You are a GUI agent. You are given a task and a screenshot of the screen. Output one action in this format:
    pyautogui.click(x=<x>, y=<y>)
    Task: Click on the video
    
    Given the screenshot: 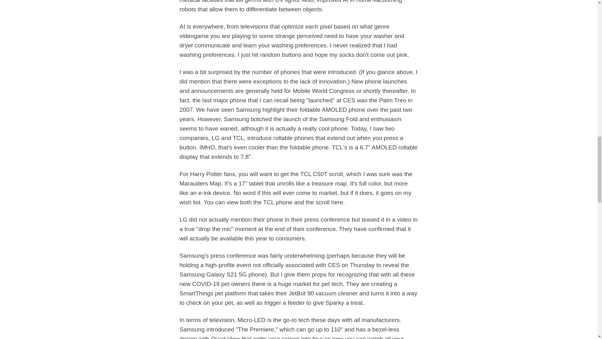 What is the action you would take?
    pyautogui.click(x=404, y=219)
    